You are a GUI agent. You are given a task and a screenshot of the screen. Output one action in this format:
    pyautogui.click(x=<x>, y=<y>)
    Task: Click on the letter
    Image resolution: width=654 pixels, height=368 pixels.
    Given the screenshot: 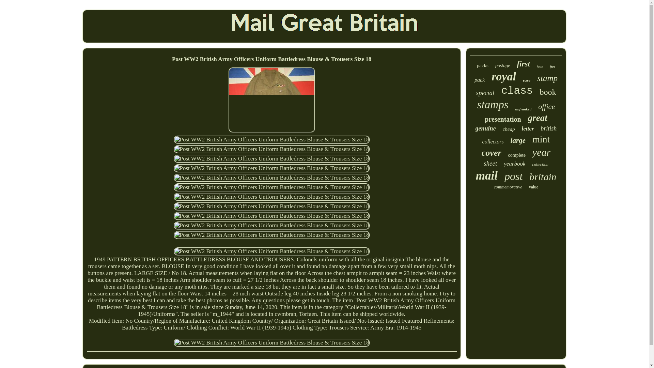 What is the action you would take?
    pyautogui.click(x=527, y=129)
    